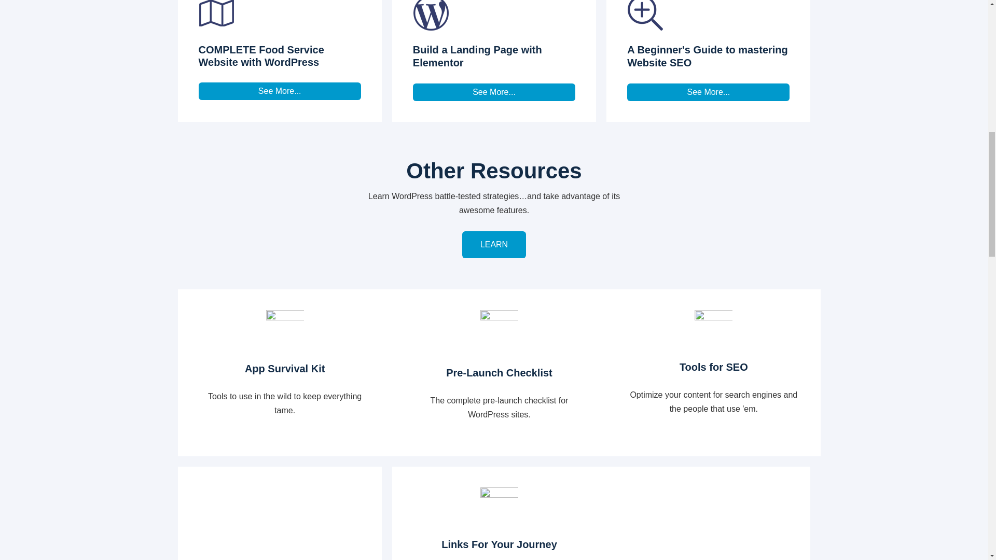 The height and width of the screenshot is (560, 996). Describe the element at coordinates (261, 56) in the screenshot. I see `COMPLETE Food Service Website with WordPress` at that location.